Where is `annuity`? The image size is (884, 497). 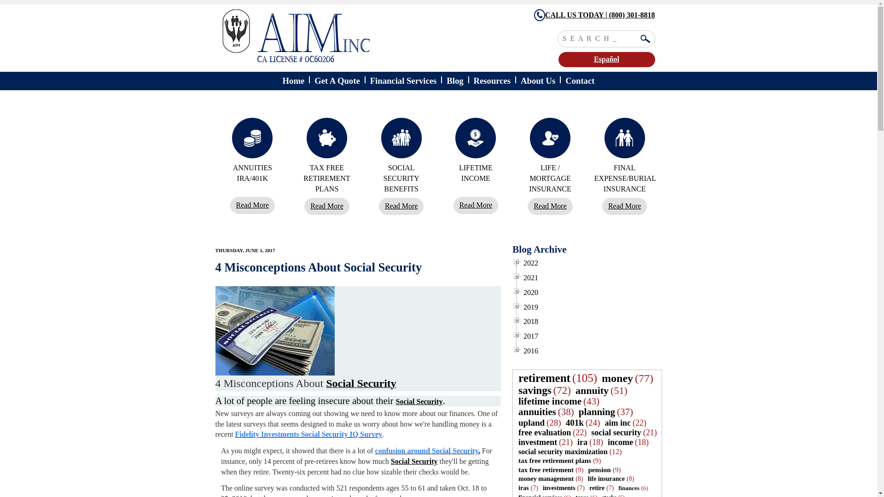
annuity is located at coordinates (592, 390).